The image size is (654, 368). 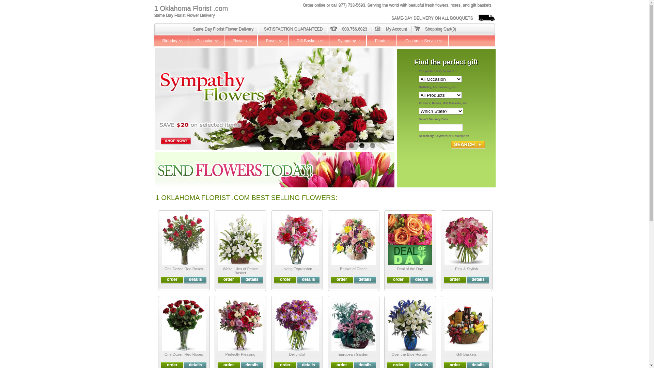 I want to click on Deal of the Day, so click(x=410, y=269).